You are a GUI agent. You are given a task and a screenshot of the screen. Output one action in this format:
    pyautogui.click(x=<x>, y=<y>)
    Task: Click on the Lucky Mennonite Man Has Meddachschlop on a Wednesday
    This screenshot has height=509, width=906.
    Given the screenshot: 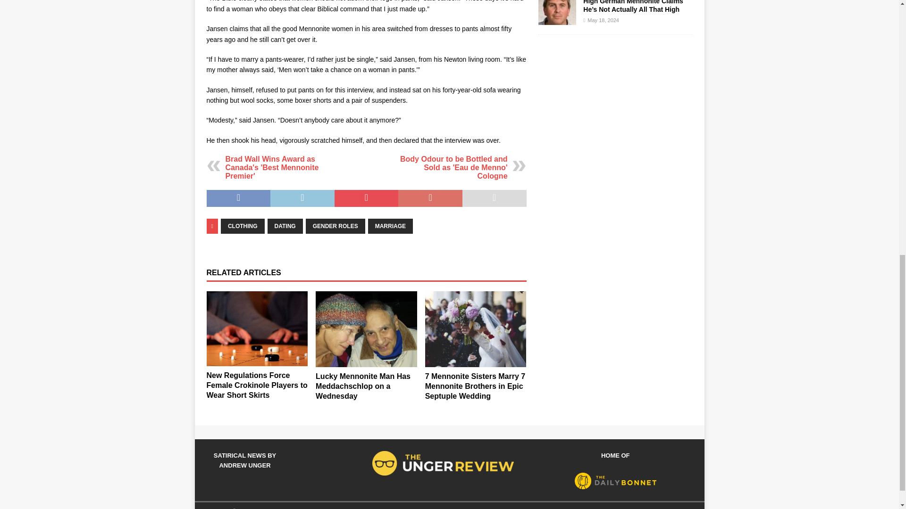 What is the action you would take?
    pyautogui.click(x=366, y=329)
    